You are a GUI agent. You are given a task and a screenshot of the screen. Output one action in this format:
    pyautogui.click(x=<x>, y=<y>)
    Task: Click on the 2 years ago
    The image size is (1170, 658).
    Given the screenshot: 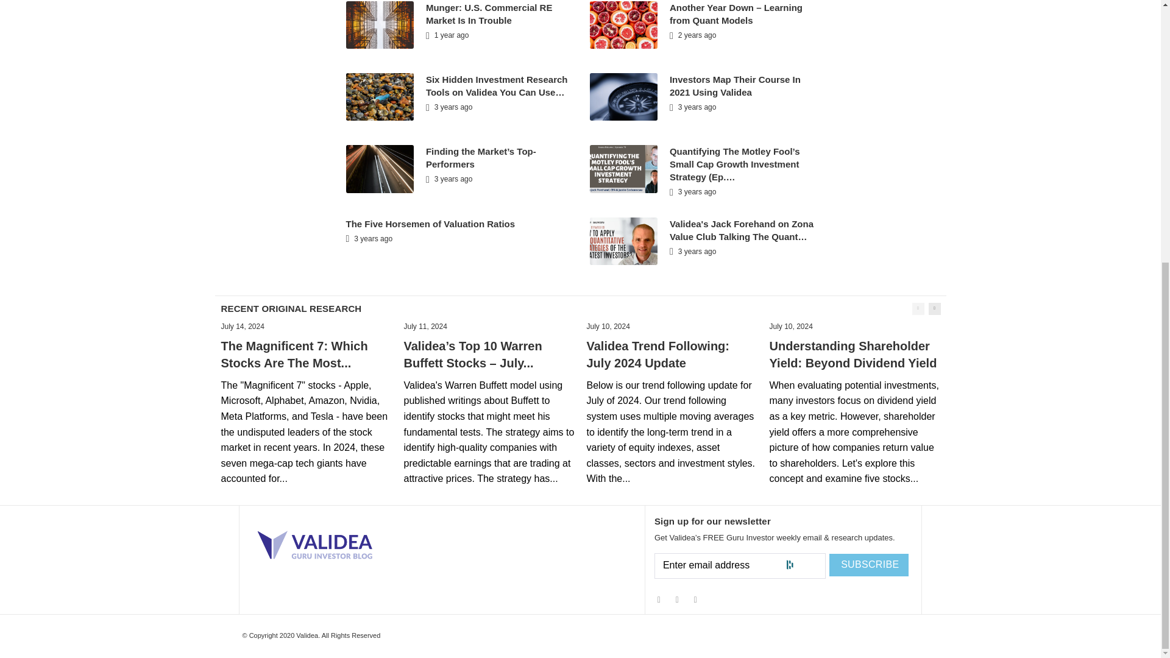 What is the action you would take?
    pyautogui.click(x=692, y=35)
    